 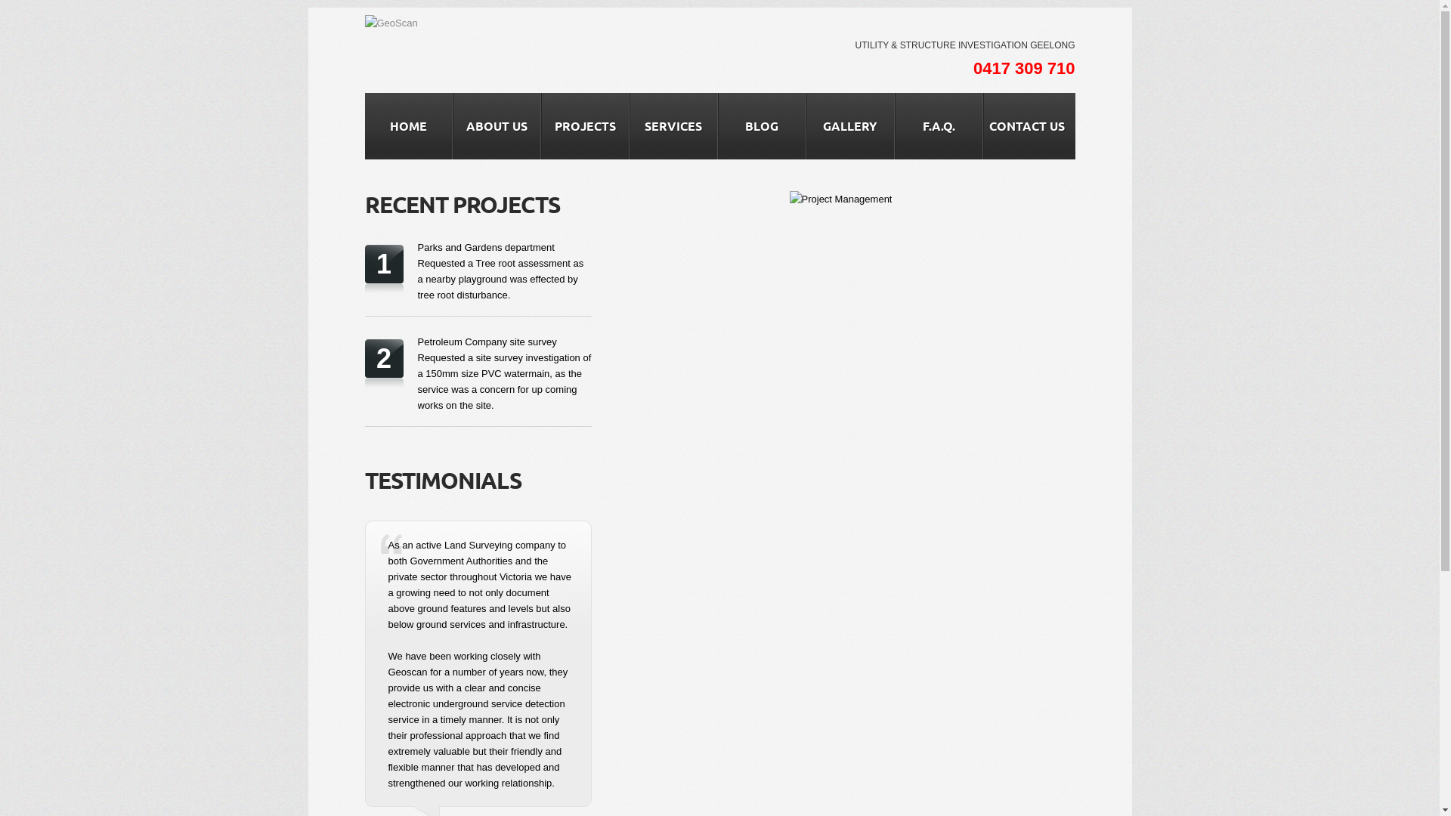 What do you see at coordinates (1025, 68) in the screenshot?
I see `0417 309 710` at bounding box center [1025, 68].